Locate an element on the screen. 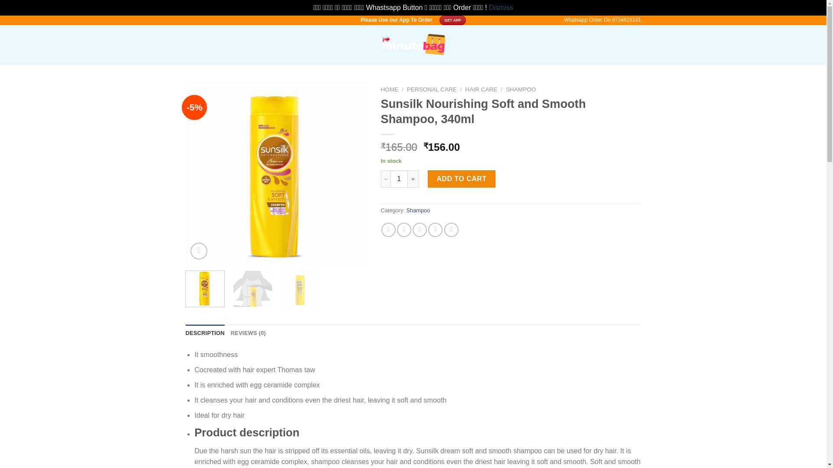 The image size is (833, 468). GET APP is located at coordinates (453, 20).